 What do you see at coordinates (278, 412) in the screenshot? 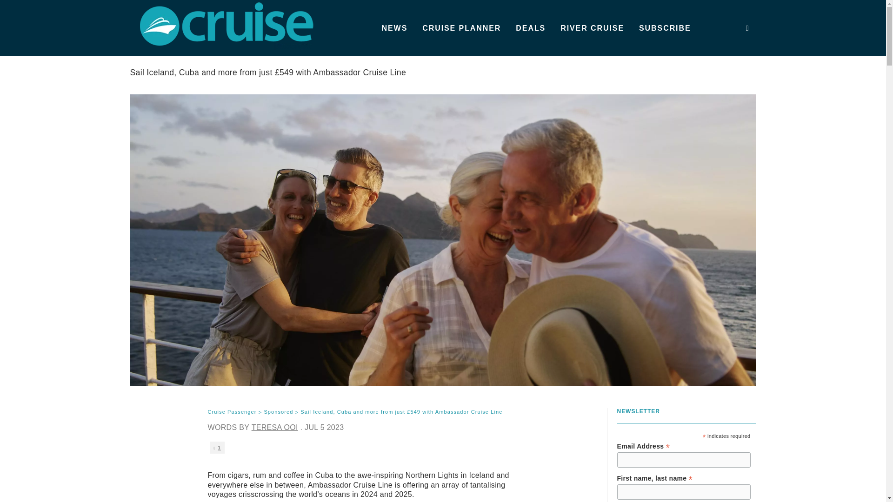
I see `Go to the Sponsored Category archives.` at bounding box center [278, 412].